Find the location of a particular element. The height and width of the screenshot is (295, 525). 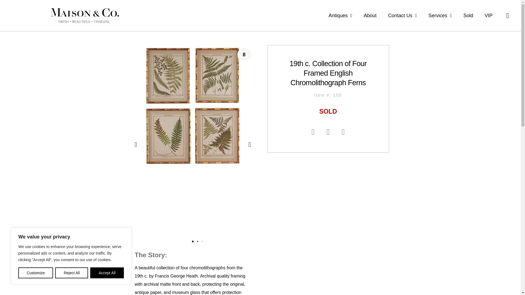

Ferns20B20-20M.jpeg is located at coordinates (192, 106).